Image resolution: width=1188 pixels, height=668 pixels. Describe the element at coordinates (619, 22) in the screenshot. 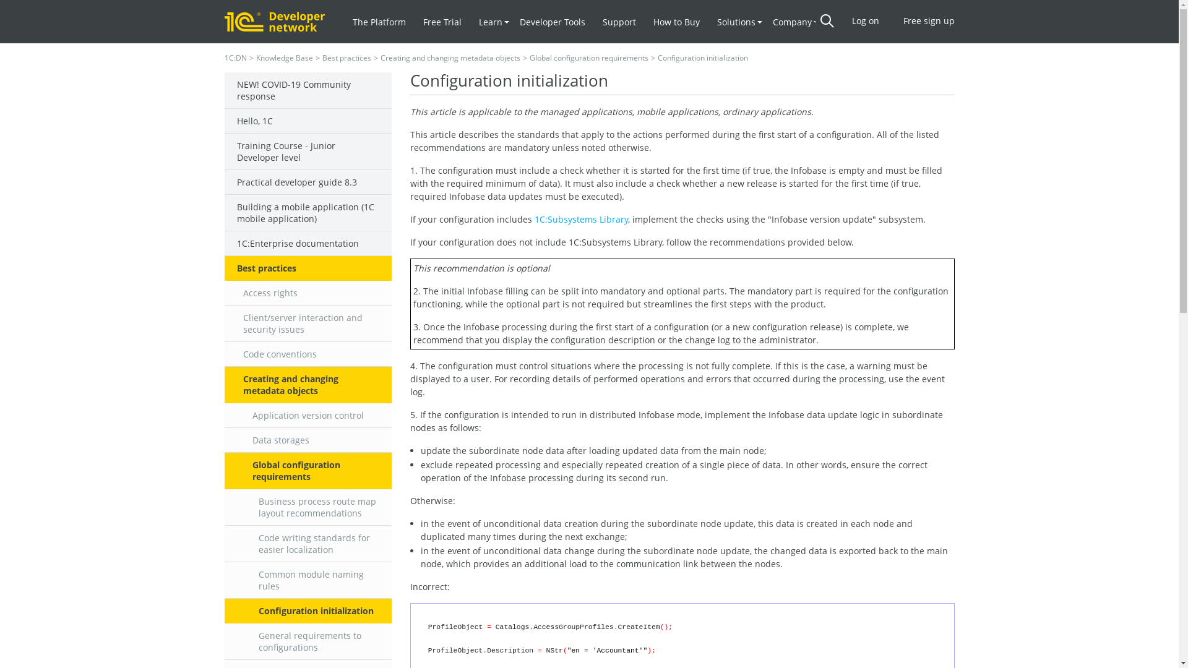

I see `Support` at that location.